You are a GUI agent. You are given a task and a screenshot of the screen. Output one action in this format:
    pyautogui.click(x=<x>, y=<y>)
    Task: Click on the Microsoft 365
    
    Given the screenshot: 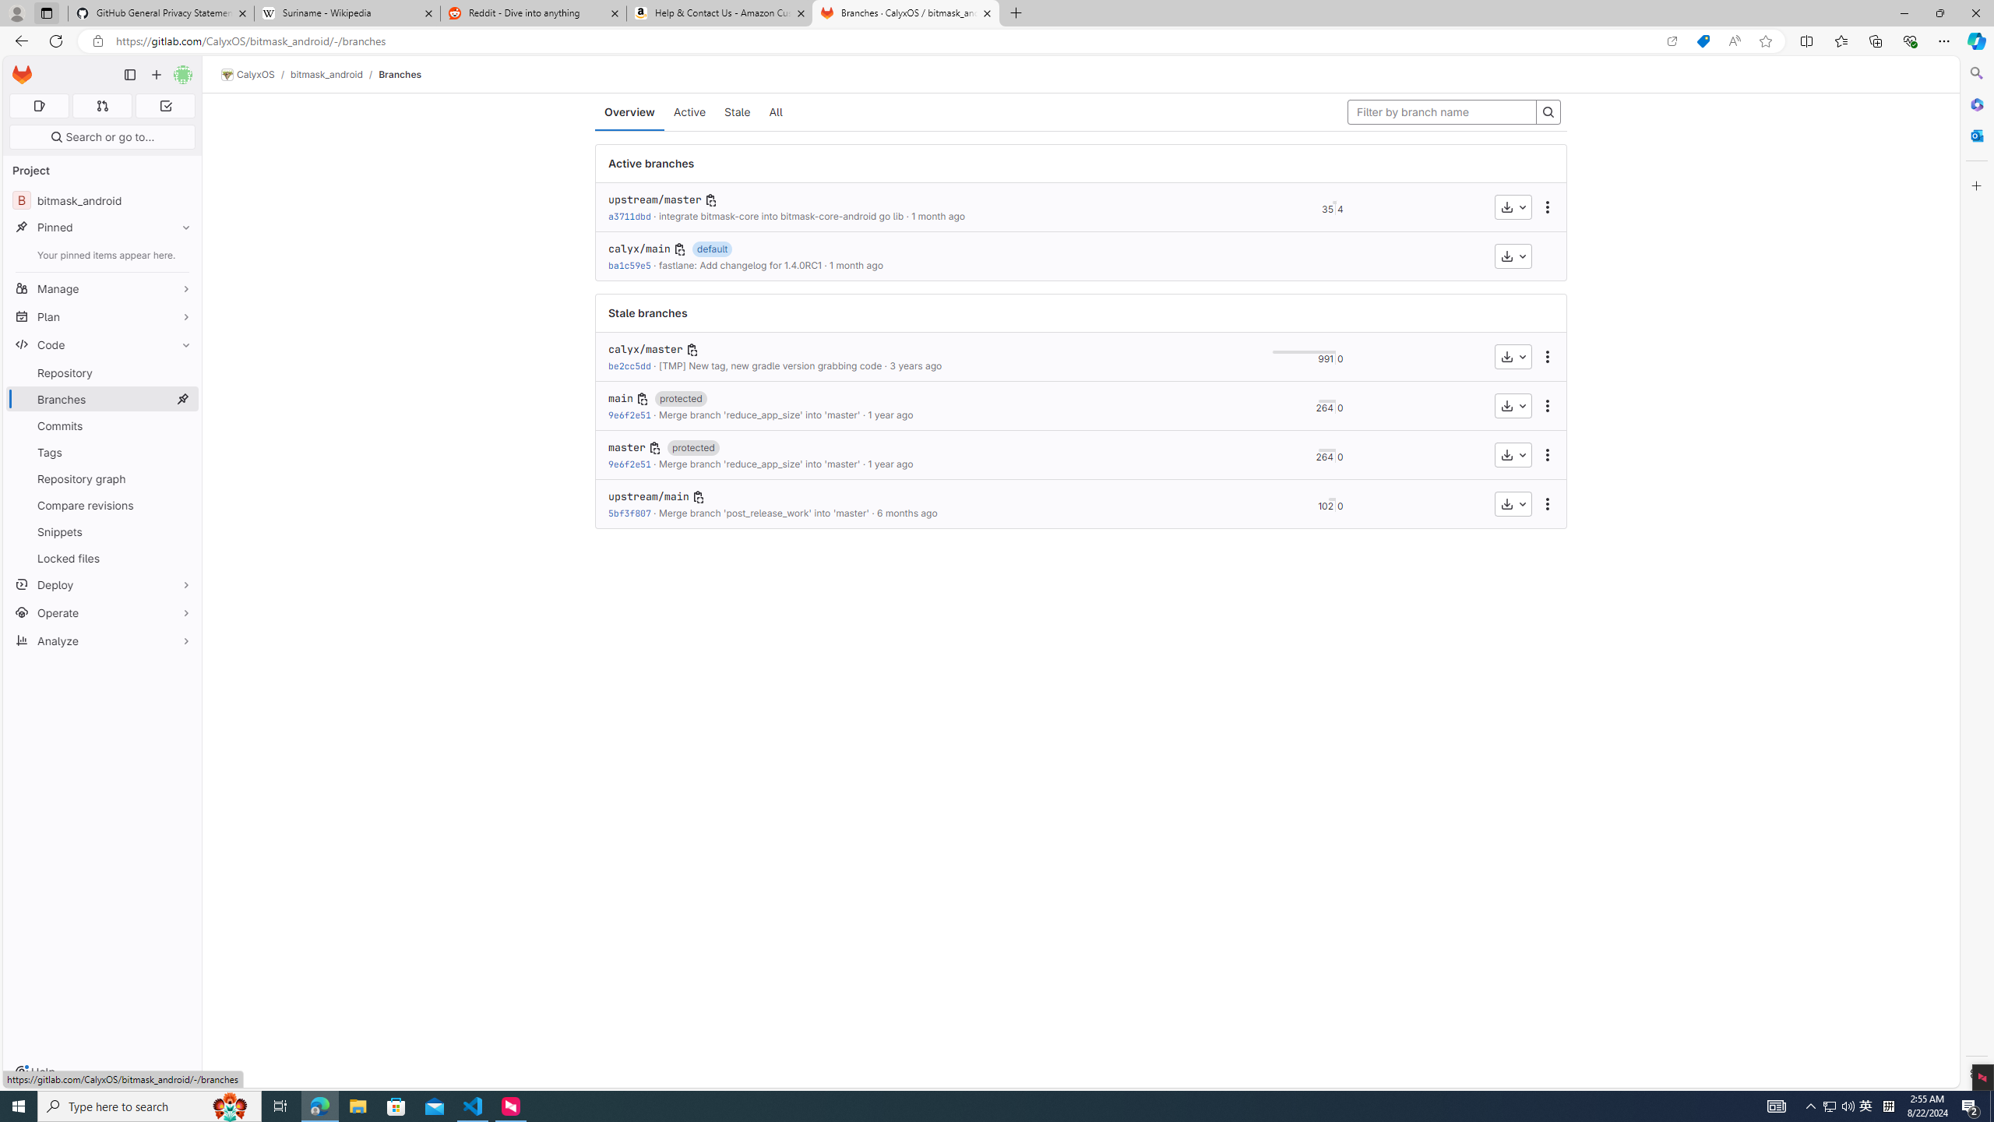 What is the action you would take?
    pyautogui.click(x=1975, y=104)
    